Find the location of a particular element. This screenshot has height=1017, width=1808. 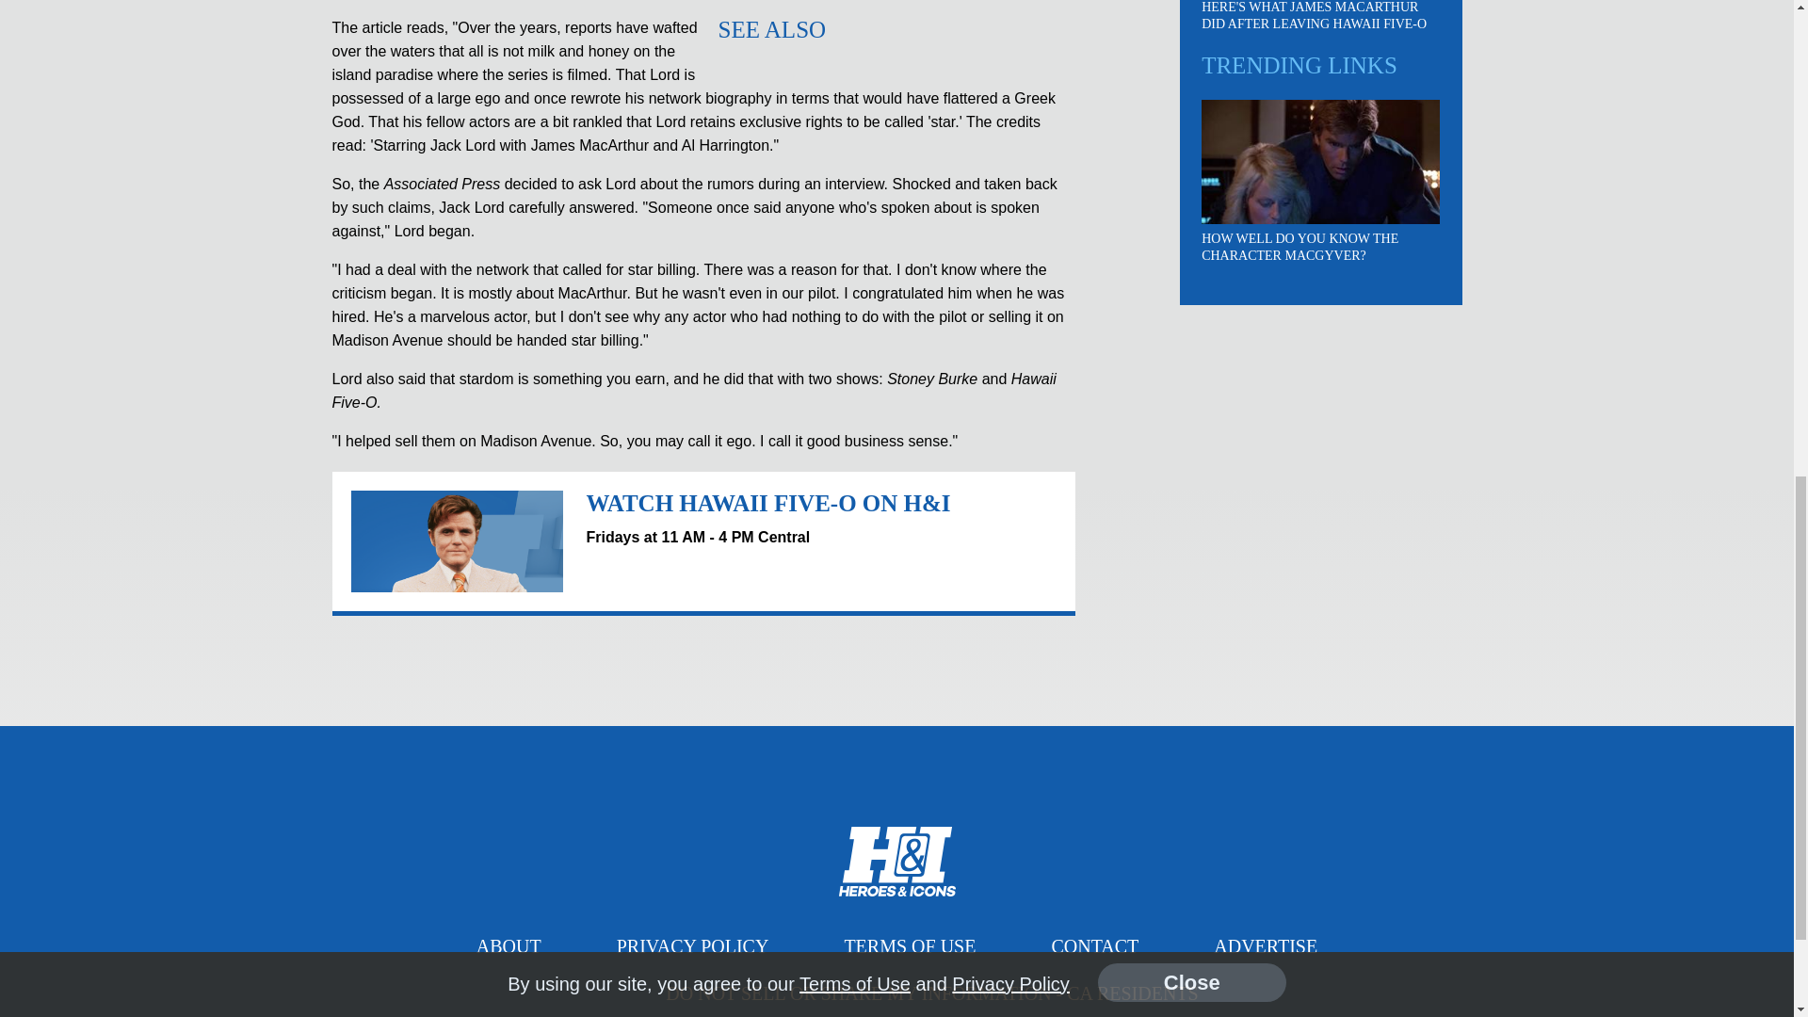

DO NOT SELL OR SHARE MY INFORMATION - CA RESIDENTS is located at coordinates (930, 993).